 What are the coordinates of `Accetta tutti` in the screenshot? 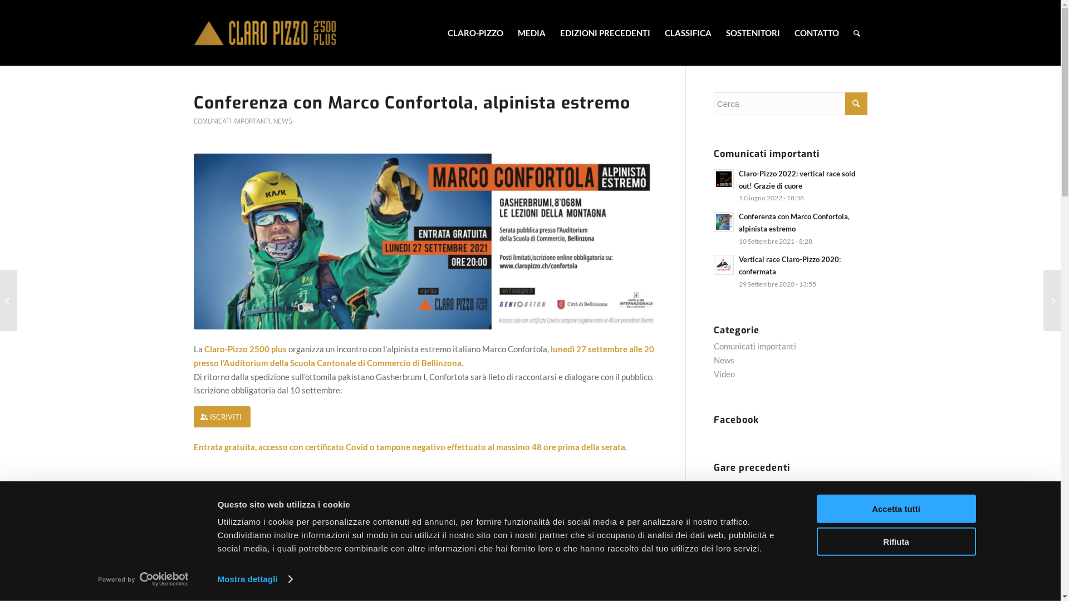 It's located at (896, 509).